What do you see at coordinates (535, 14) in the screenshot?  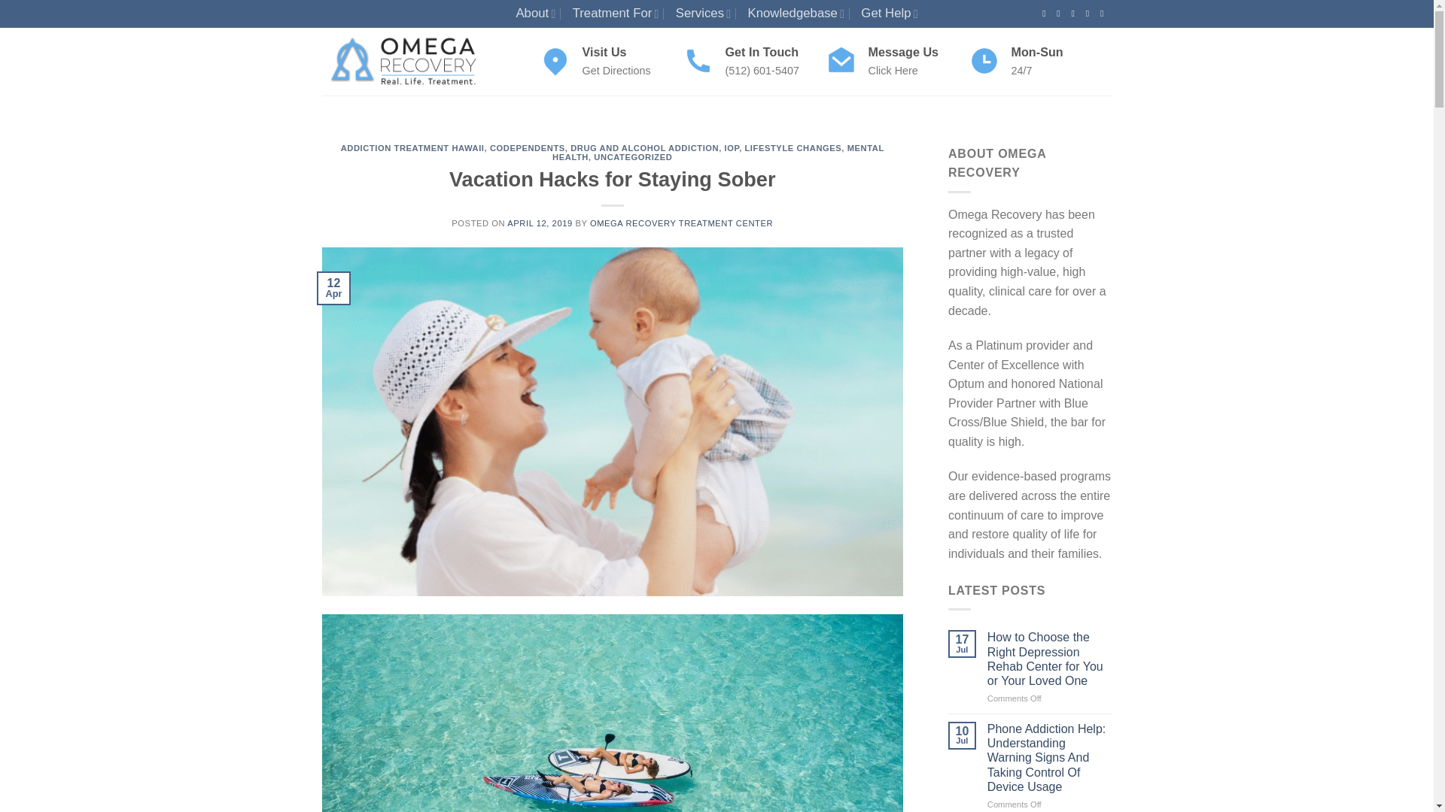 I see `About` at bounding box center [535, 14].